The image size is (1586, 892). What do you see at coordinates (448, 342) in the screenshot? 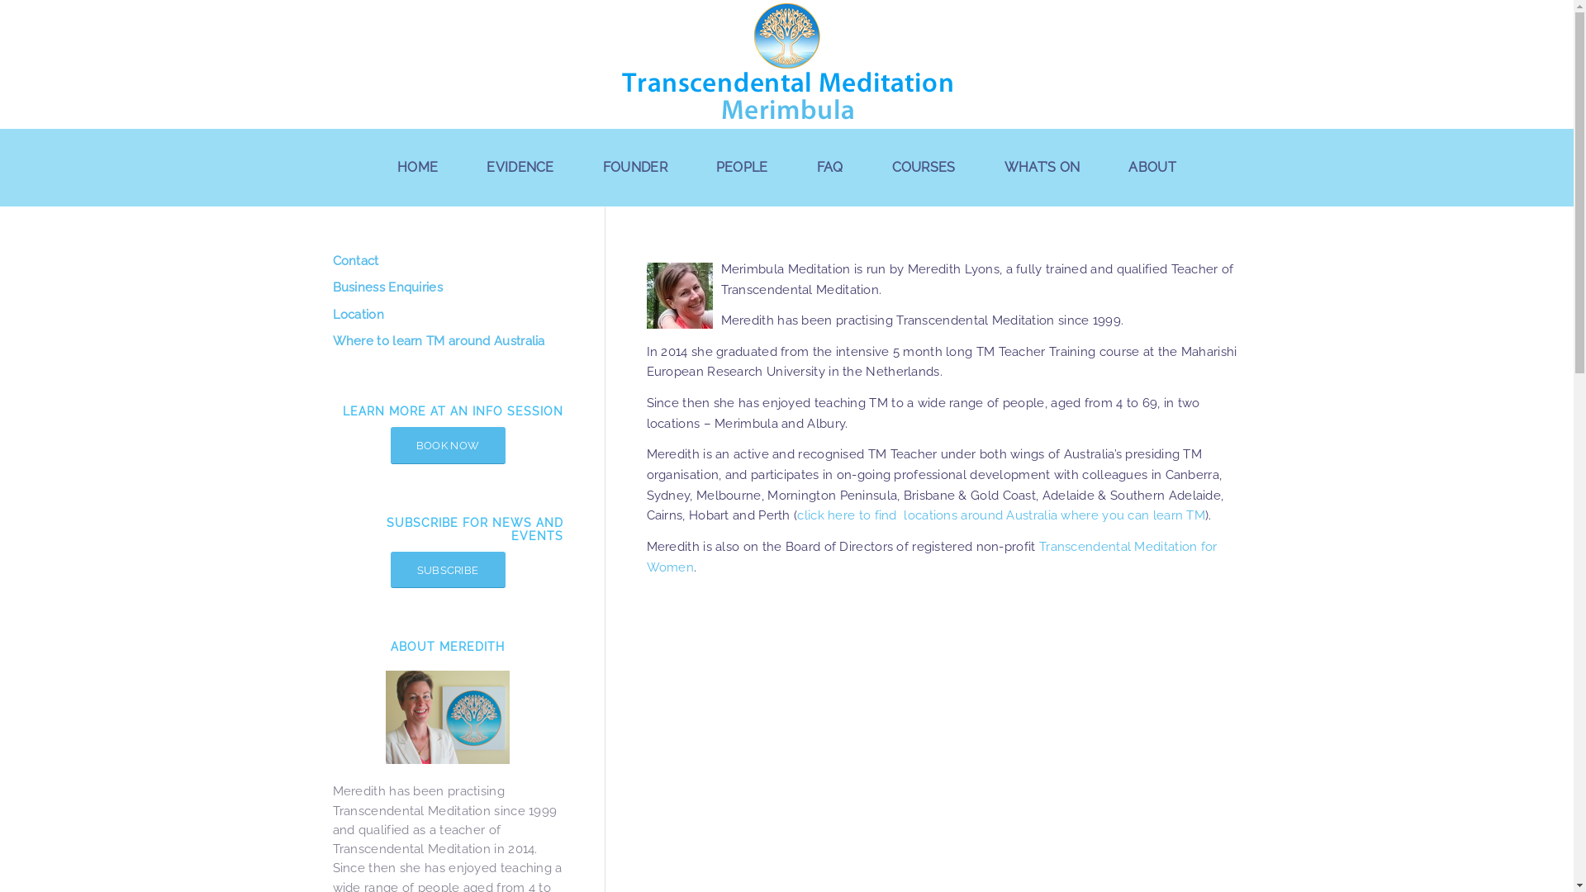
I see `Where to learn TM around Australia` at bounding box center [448, 342].